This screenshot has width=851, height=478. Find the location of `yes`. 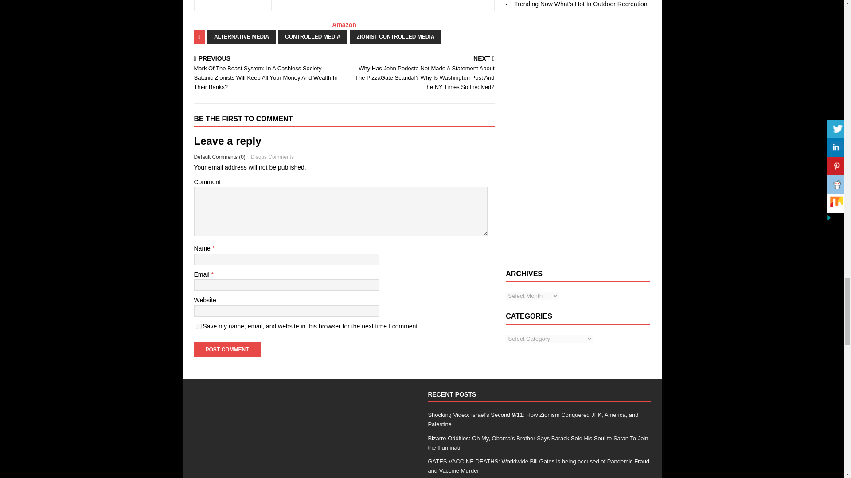

yes is located at coordinates (199, 327).